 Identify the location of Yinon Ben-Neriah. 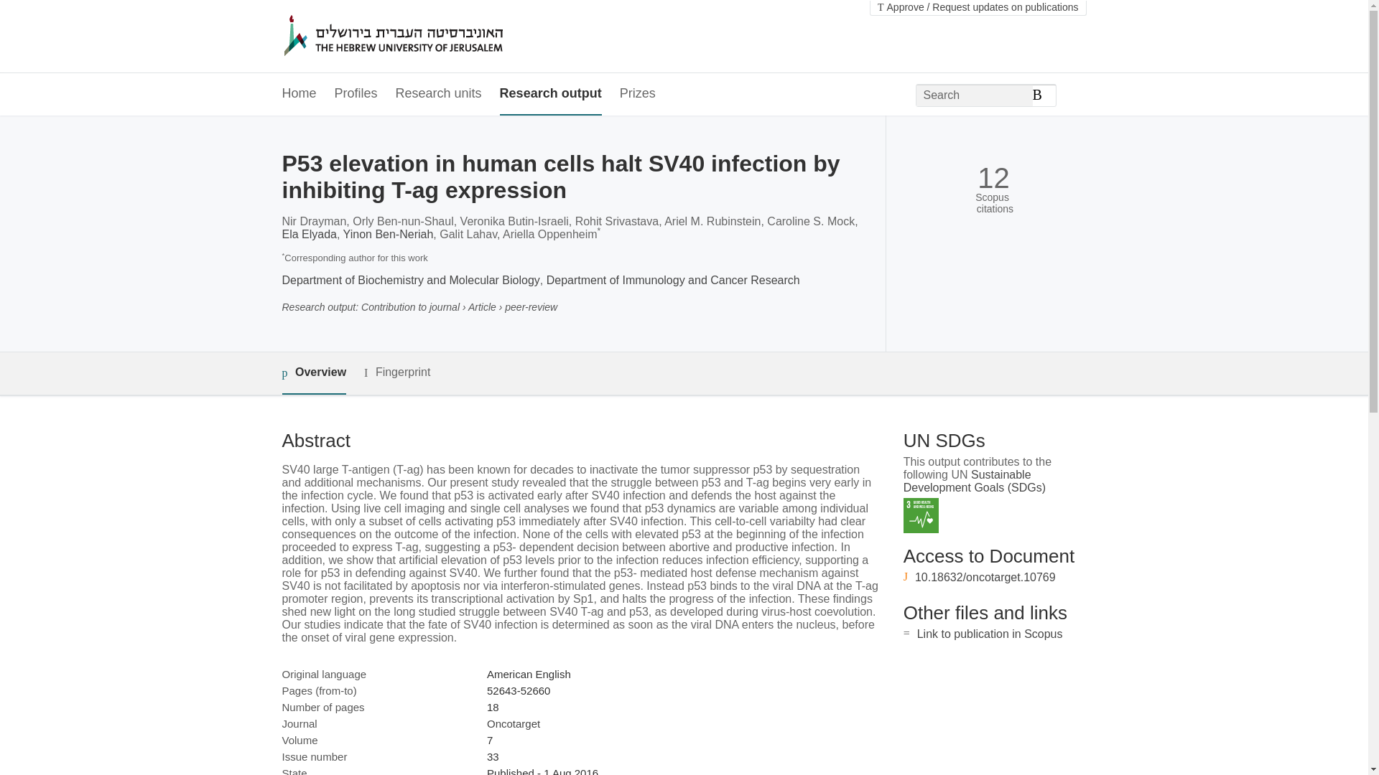
(389, 234).